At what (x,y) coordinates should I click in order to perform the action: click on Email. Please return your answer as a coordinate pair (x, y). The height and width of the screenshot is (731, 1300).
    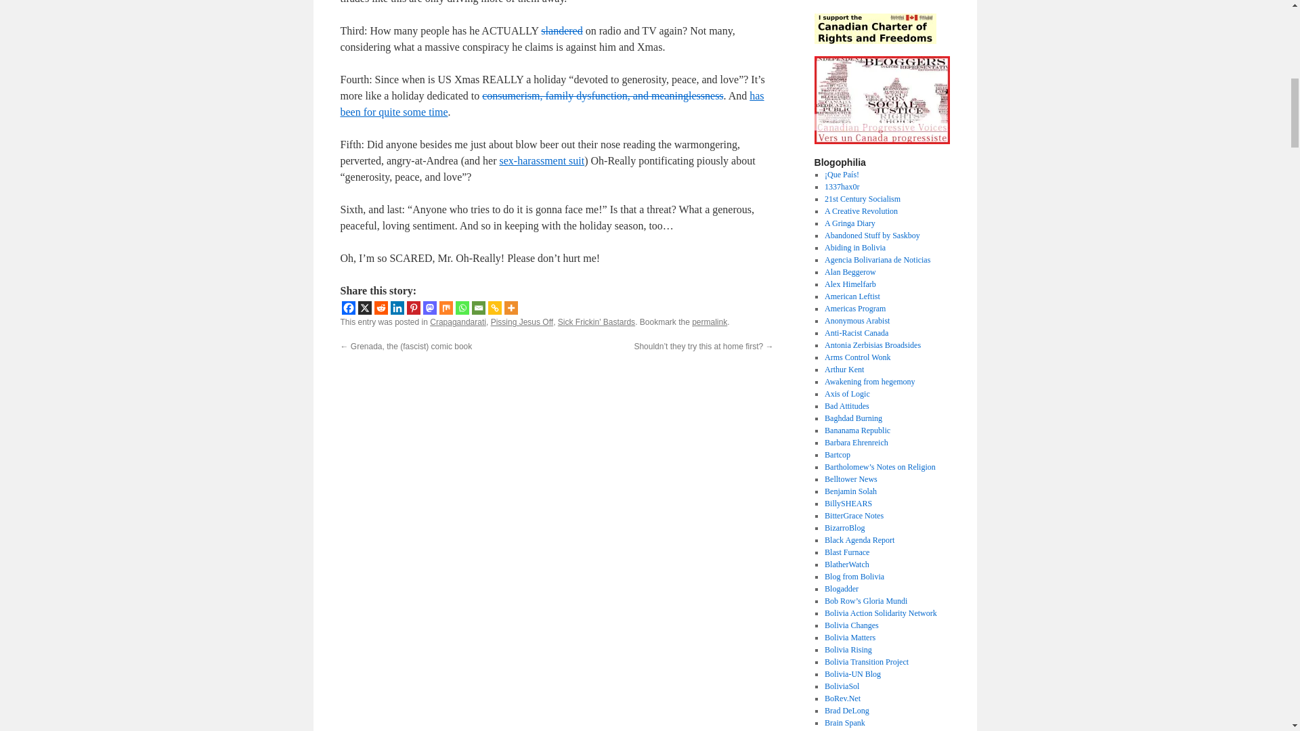
    Looking at the image, I should click on (478, 307).